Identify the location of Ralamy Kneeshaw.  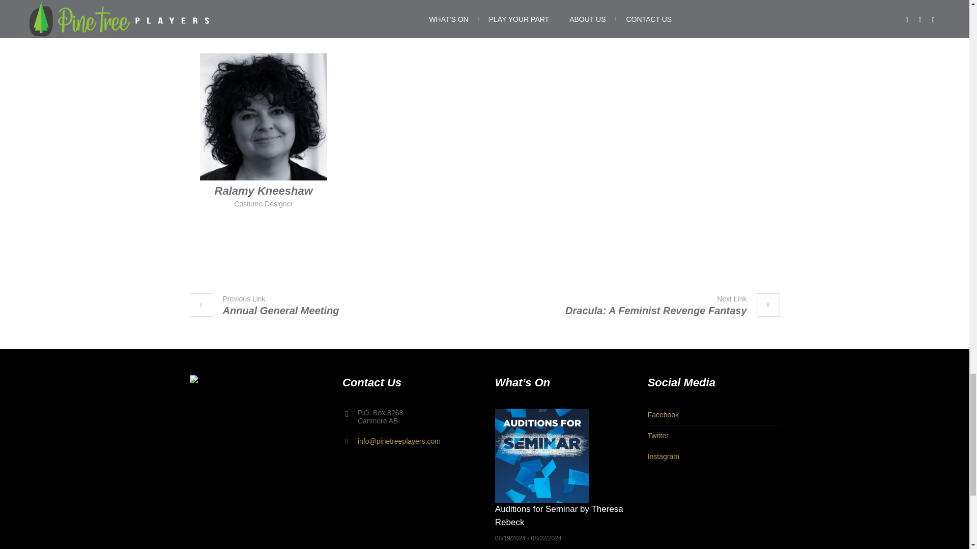
(269, 306).